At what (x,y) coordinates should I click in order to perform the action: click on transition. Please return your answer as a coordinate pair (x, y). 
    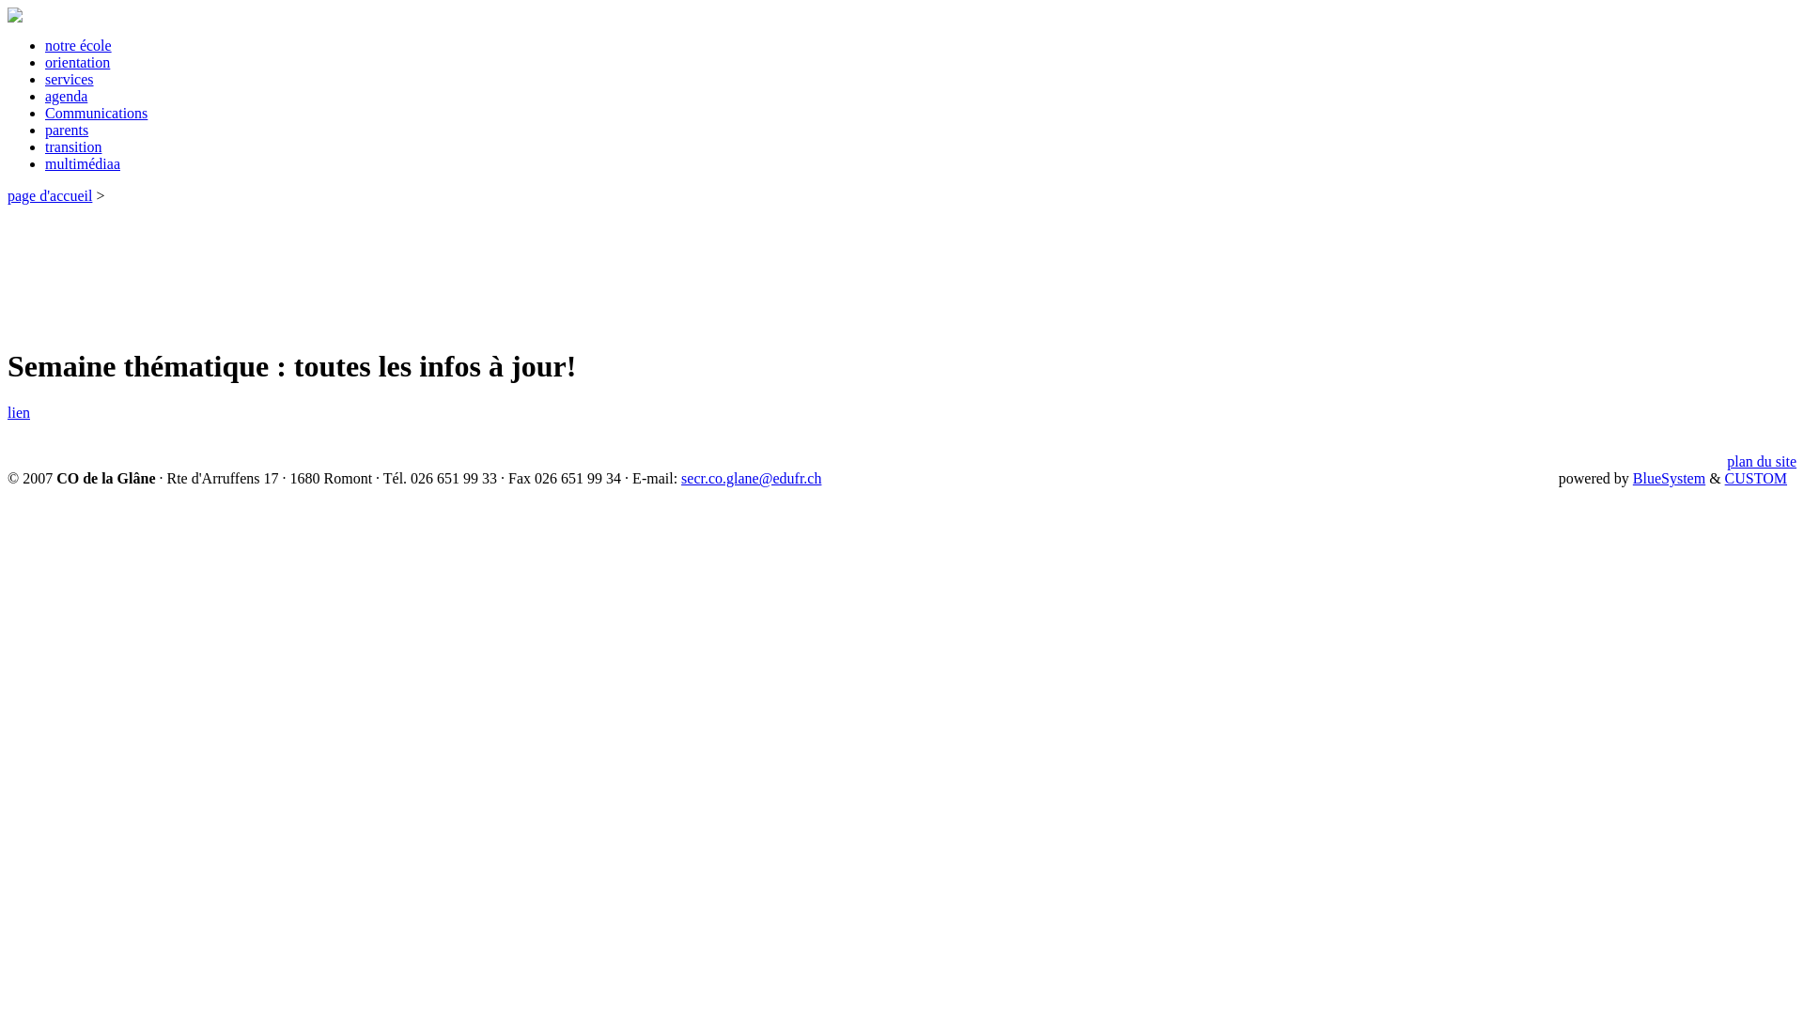
    Looking at the image, I should click on (73, 146).